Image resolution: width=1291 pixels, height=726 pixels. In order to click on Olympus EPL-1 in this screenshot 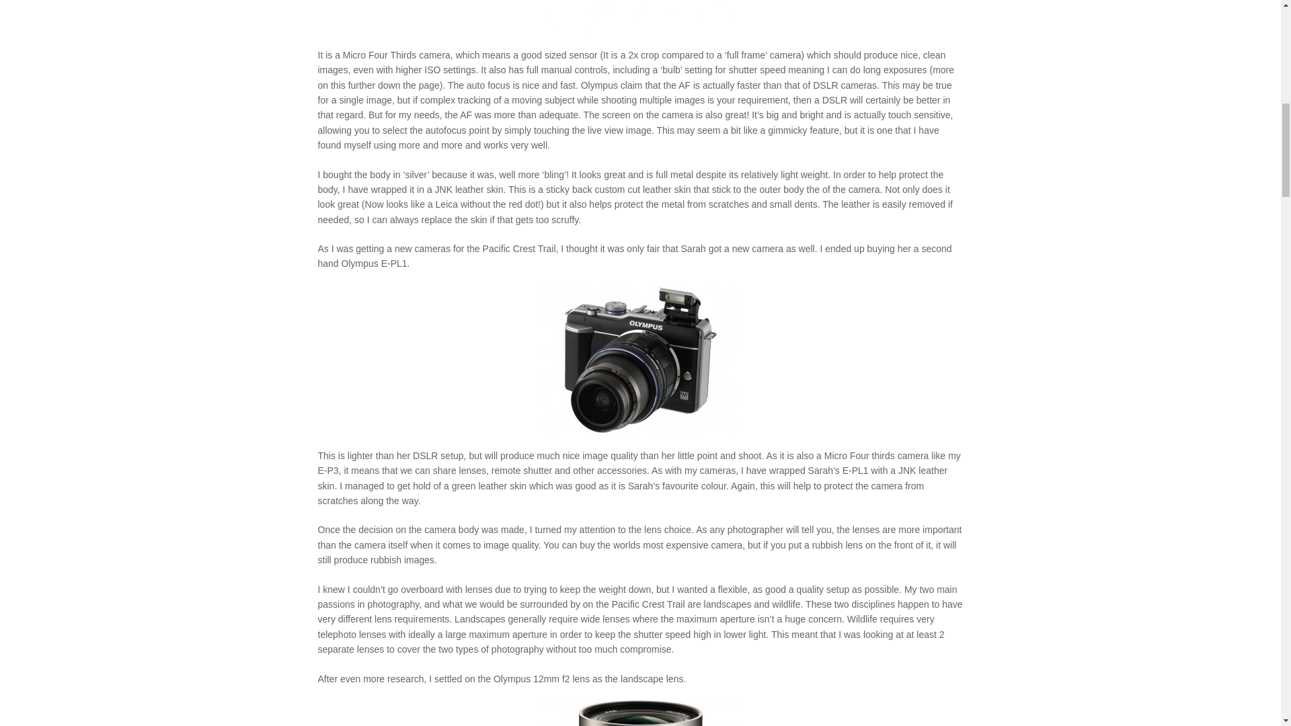, I will do `click(640, 360)`.